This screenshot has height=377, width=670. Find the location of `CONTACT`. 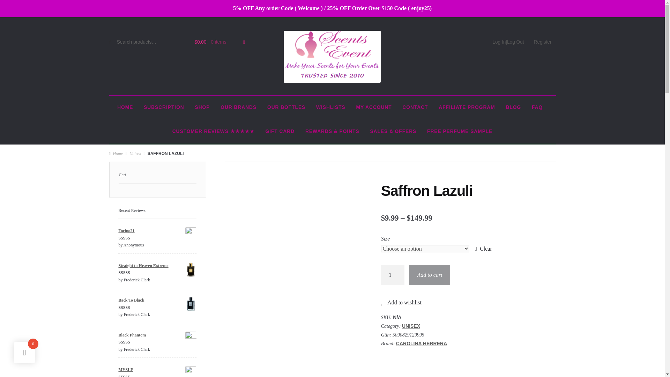

CONTACT is located at coordinates (415, 108).